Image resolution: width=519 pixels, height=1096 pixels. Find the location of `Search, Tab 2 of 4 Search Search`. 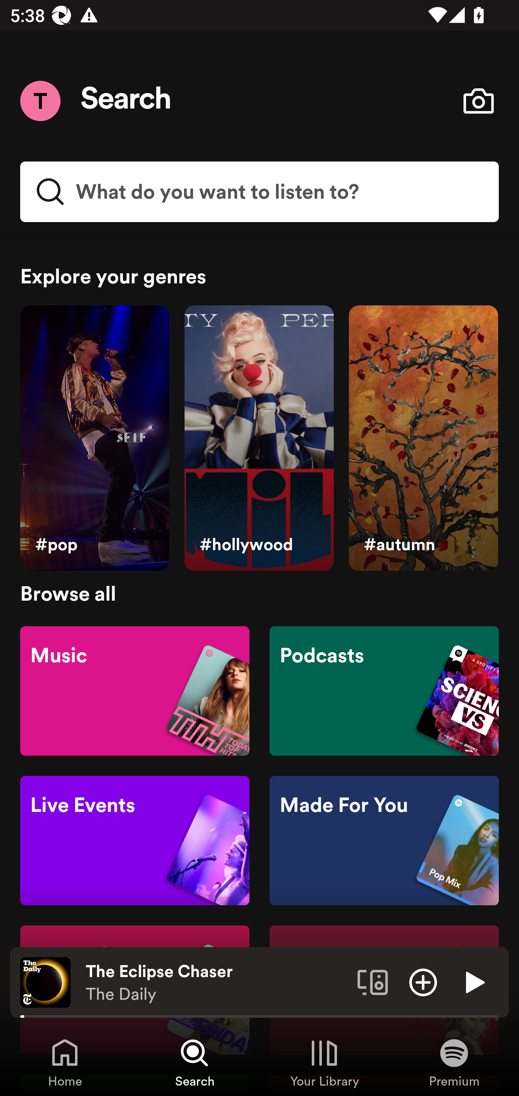

Search, Tab 2 of 4 Search Search is located at coordinates (195, 1062).